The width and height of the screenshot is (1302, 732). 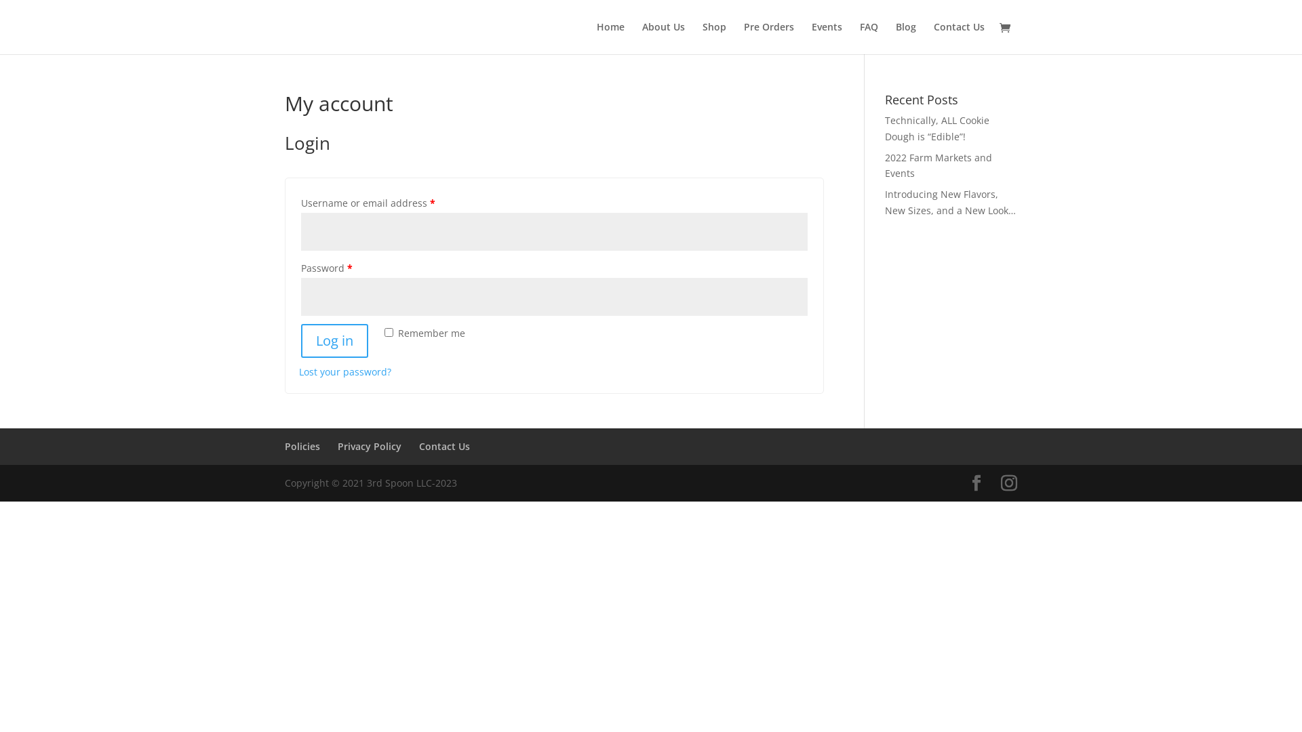 What do you see at coordinates (769, 38) in the screenshot?
I see `Pre Orders` at bounding box center [769, 38].